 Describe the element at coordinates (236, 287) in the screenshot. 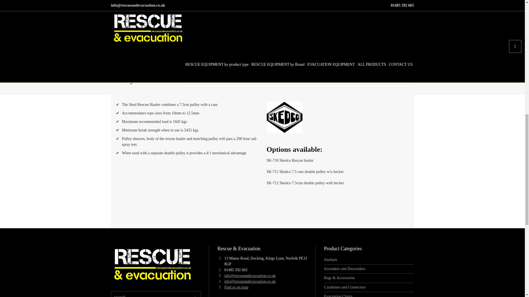

I see `Find us on map` at that location.